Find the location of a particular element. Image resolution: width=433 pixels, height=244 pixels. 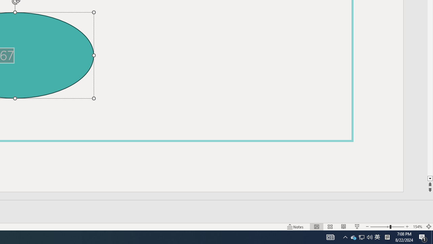

Zoom 154% is located at coordinates (417, 226).